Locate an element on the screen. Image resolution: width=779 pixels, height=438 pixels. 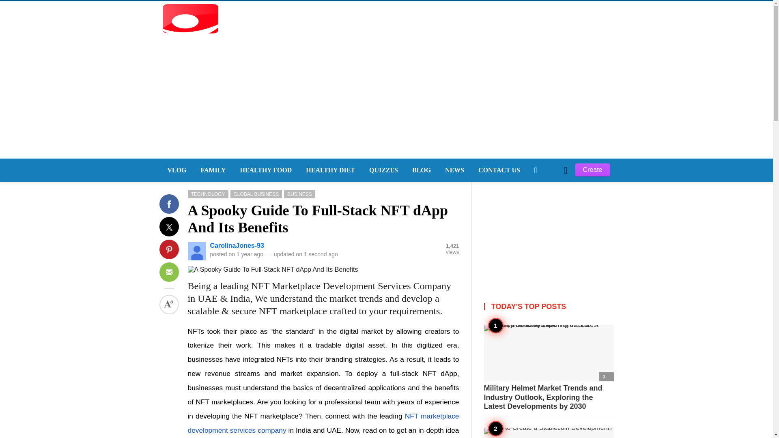
BUSINESS is located at coordinates (299, 194).